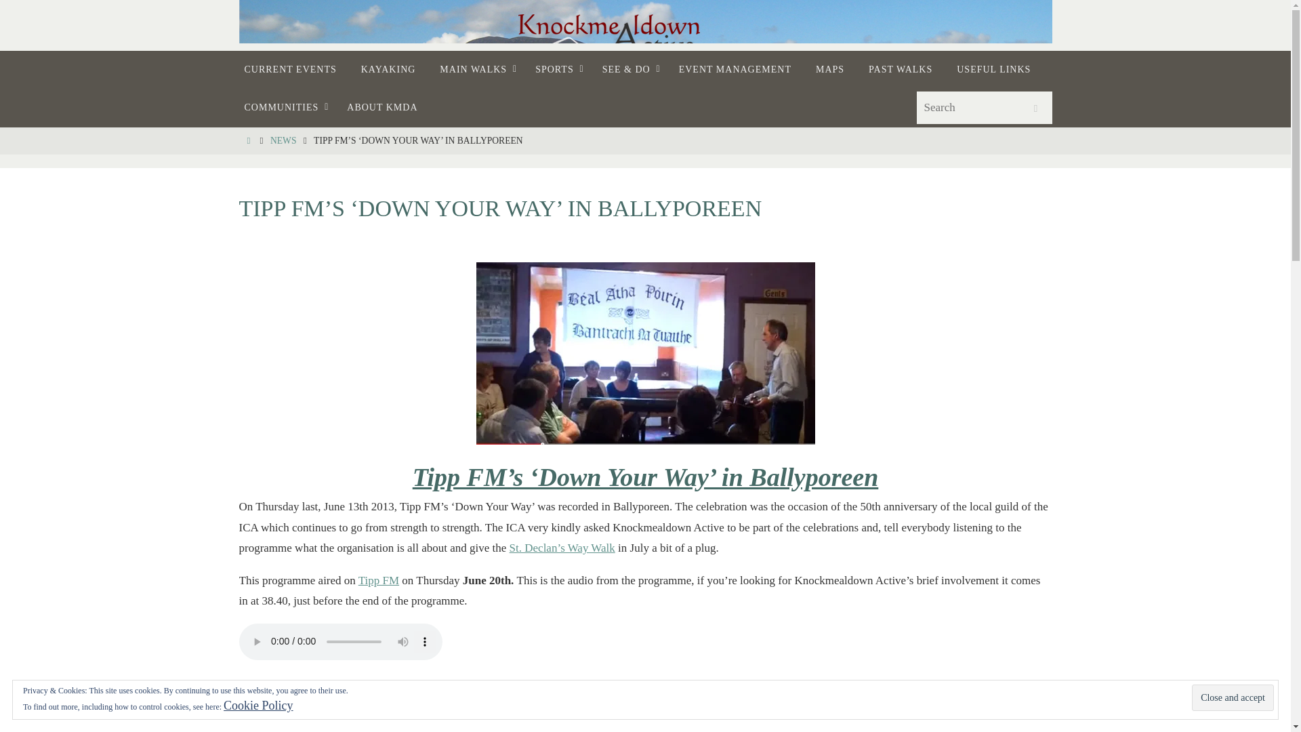 The image size is (1301, 732). I want to click on MAIN WALKS, so click(475, 69).